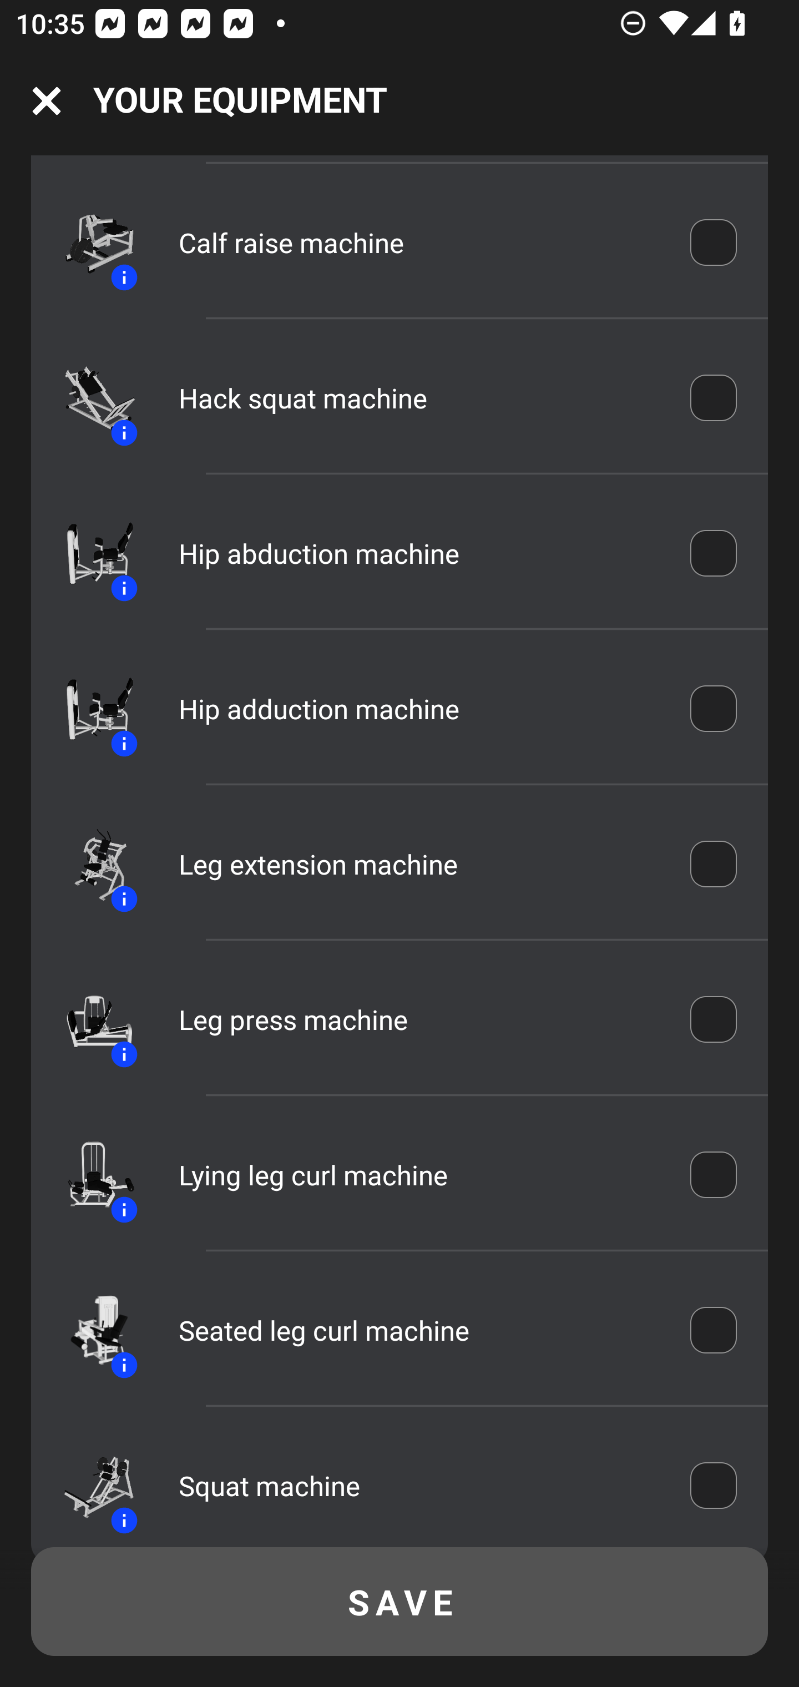 This screenshot has height=1687, width=799. What do you see at coordinates (419, 1020) in the screenshot?
I see `Leg press machine` at bounding box center [419, 1020].